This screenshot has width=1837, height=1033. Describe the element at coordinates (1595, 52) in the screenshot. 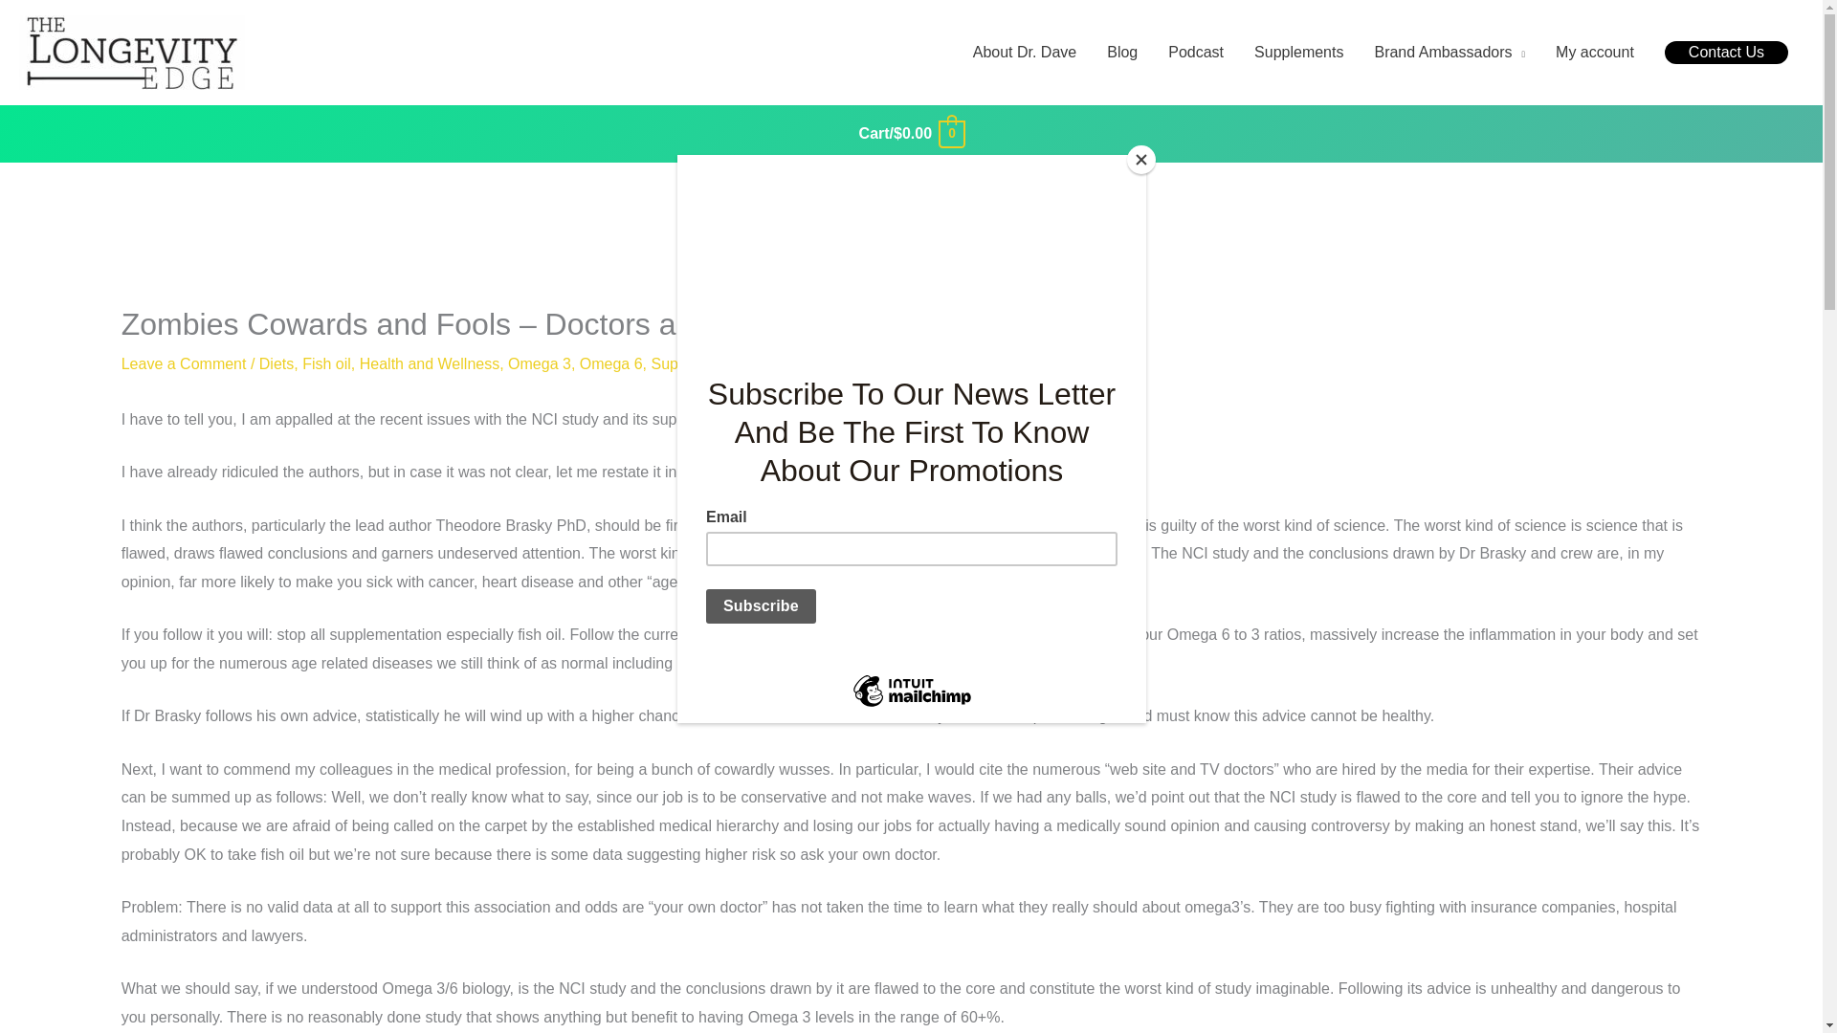

I see `My account` at that location.